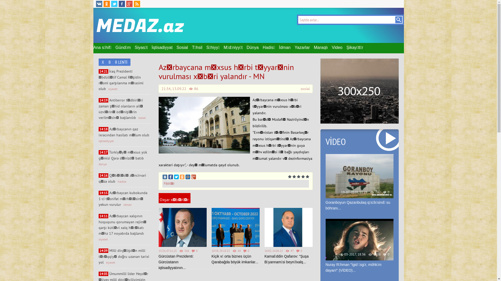 The height and width of the screenshot is (281, 501). I want to click on 5, so click(307, 177).